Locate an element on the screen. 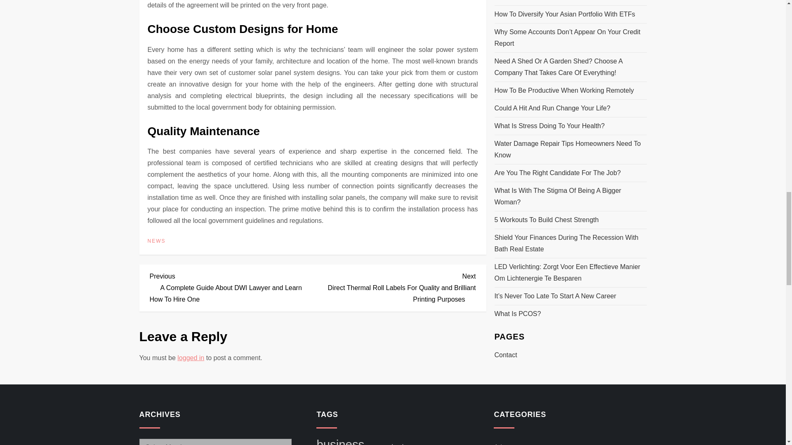  logged in is located at coordinates (191, 358).